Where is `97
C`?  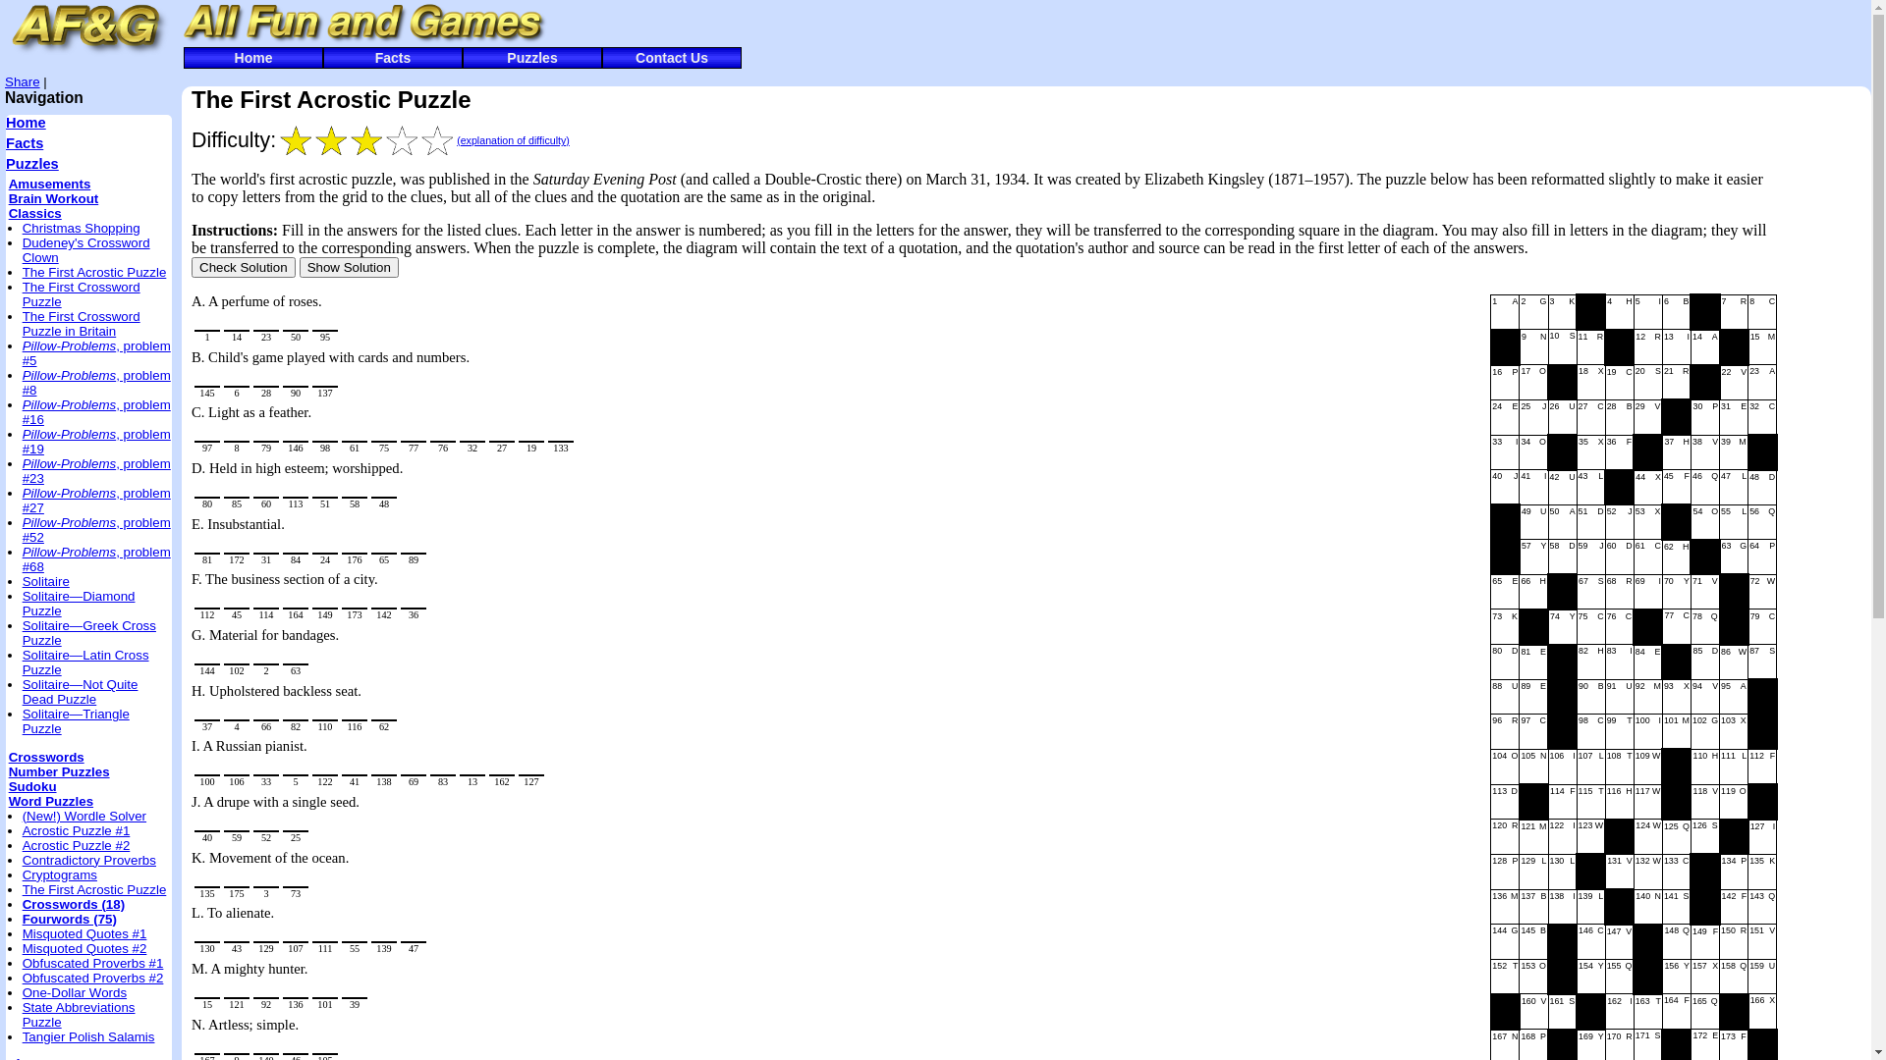 97
C is located at coordinates (1534, 732).